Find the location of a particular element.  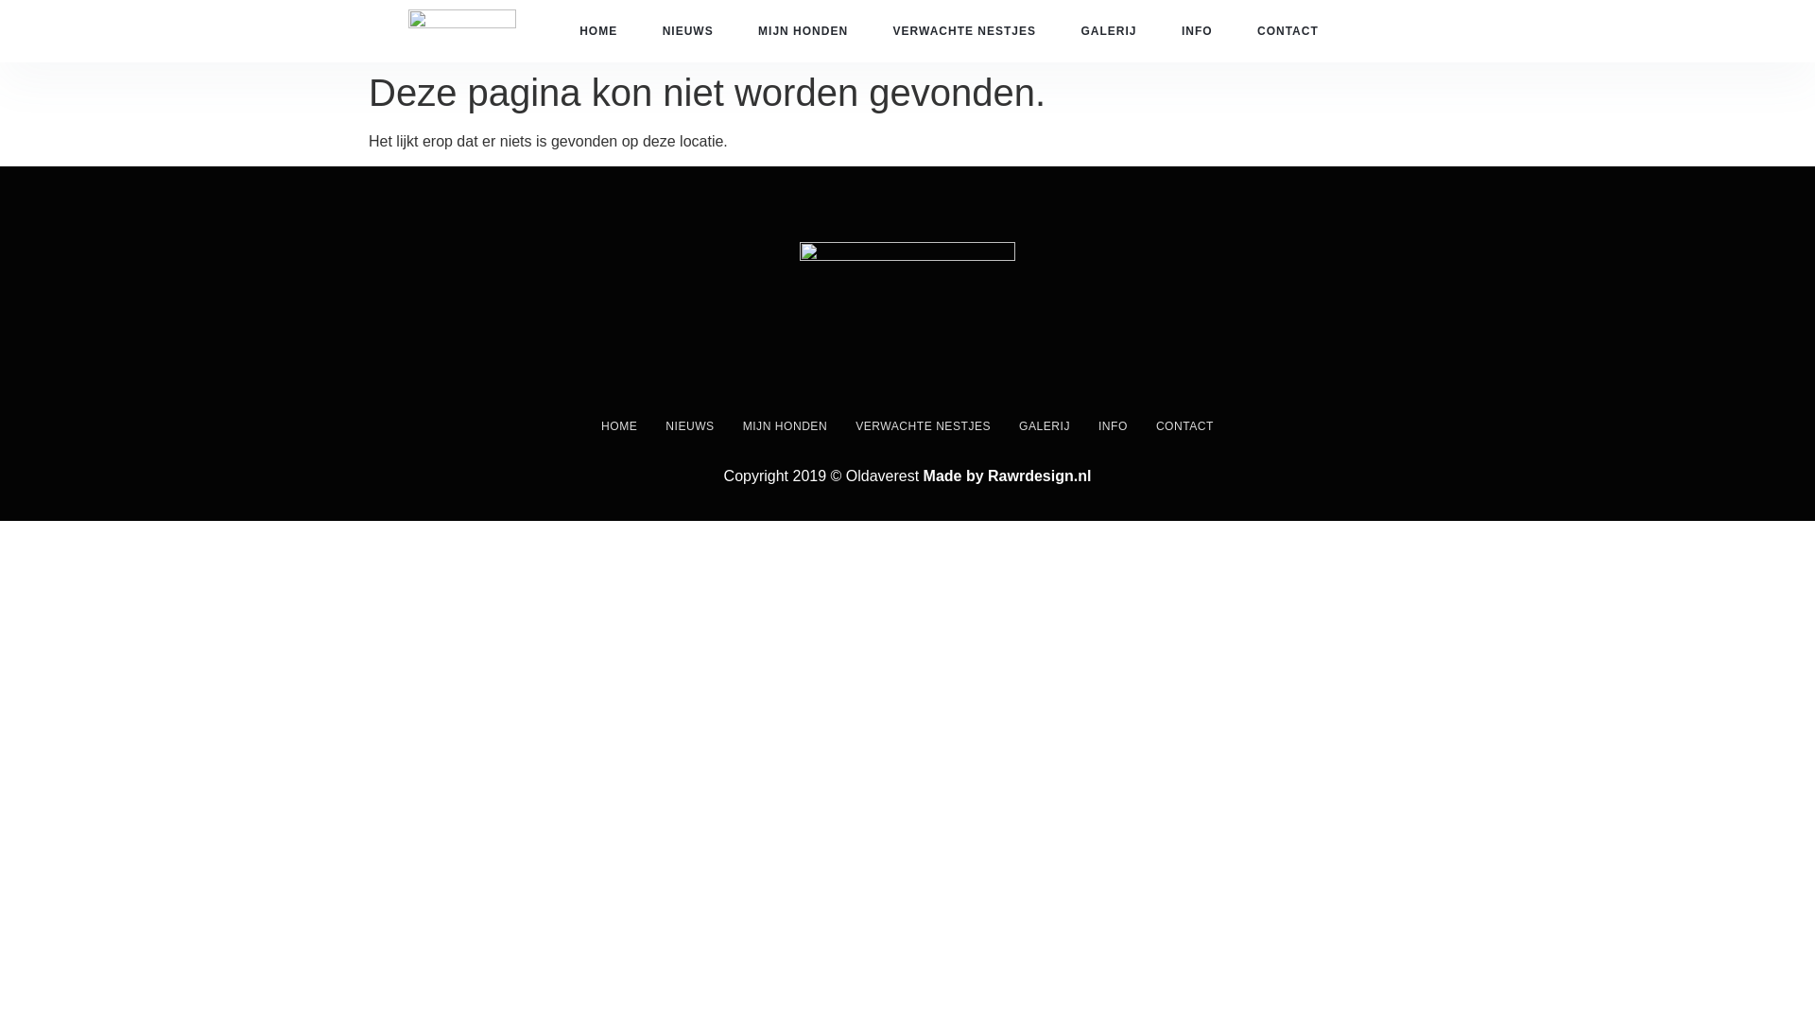

INFO is located at coordinates (1197, 30).